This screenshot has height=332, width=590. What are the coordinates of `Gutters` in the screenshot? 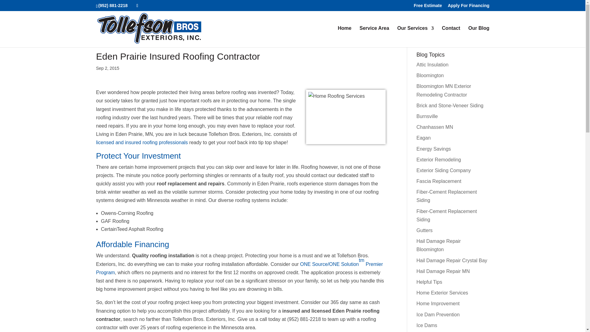 It's located at (424, 230).